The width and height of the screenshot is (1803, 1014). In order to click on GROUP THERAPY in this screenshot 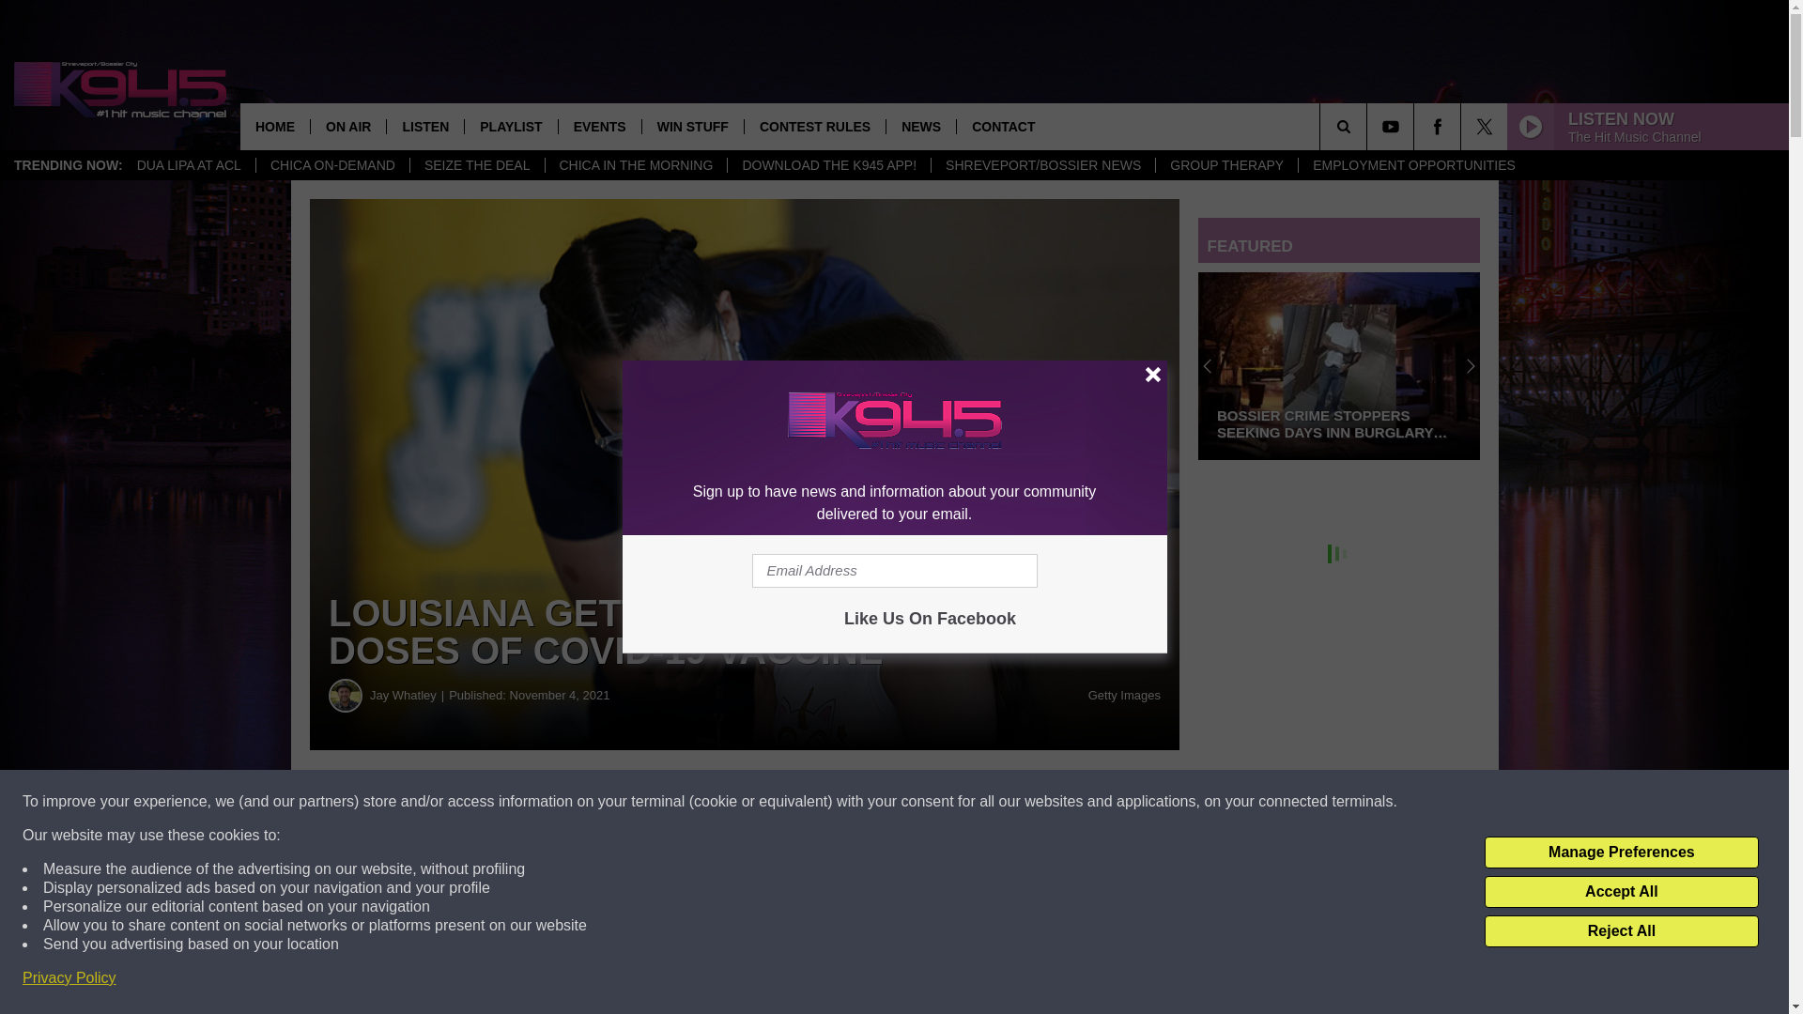, I will do `click(1226, 165)`.